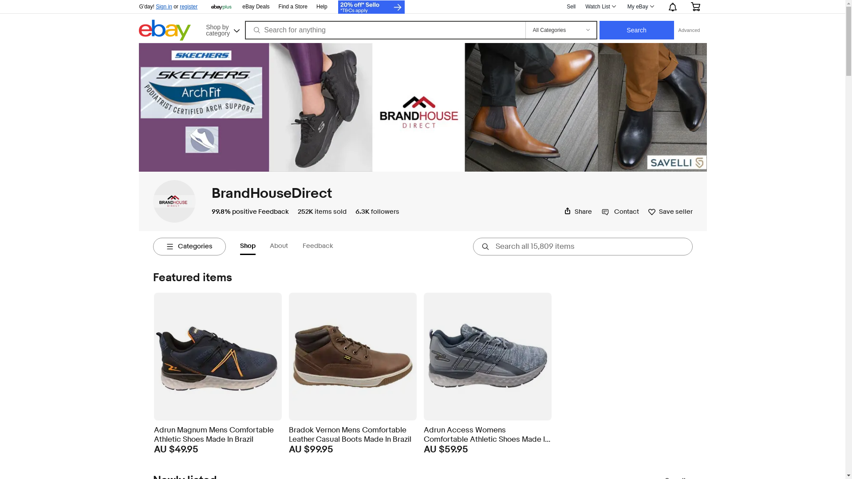  Describe the element at coordinates (164, 7) in the screenshot. I see `Sign in` at that location.